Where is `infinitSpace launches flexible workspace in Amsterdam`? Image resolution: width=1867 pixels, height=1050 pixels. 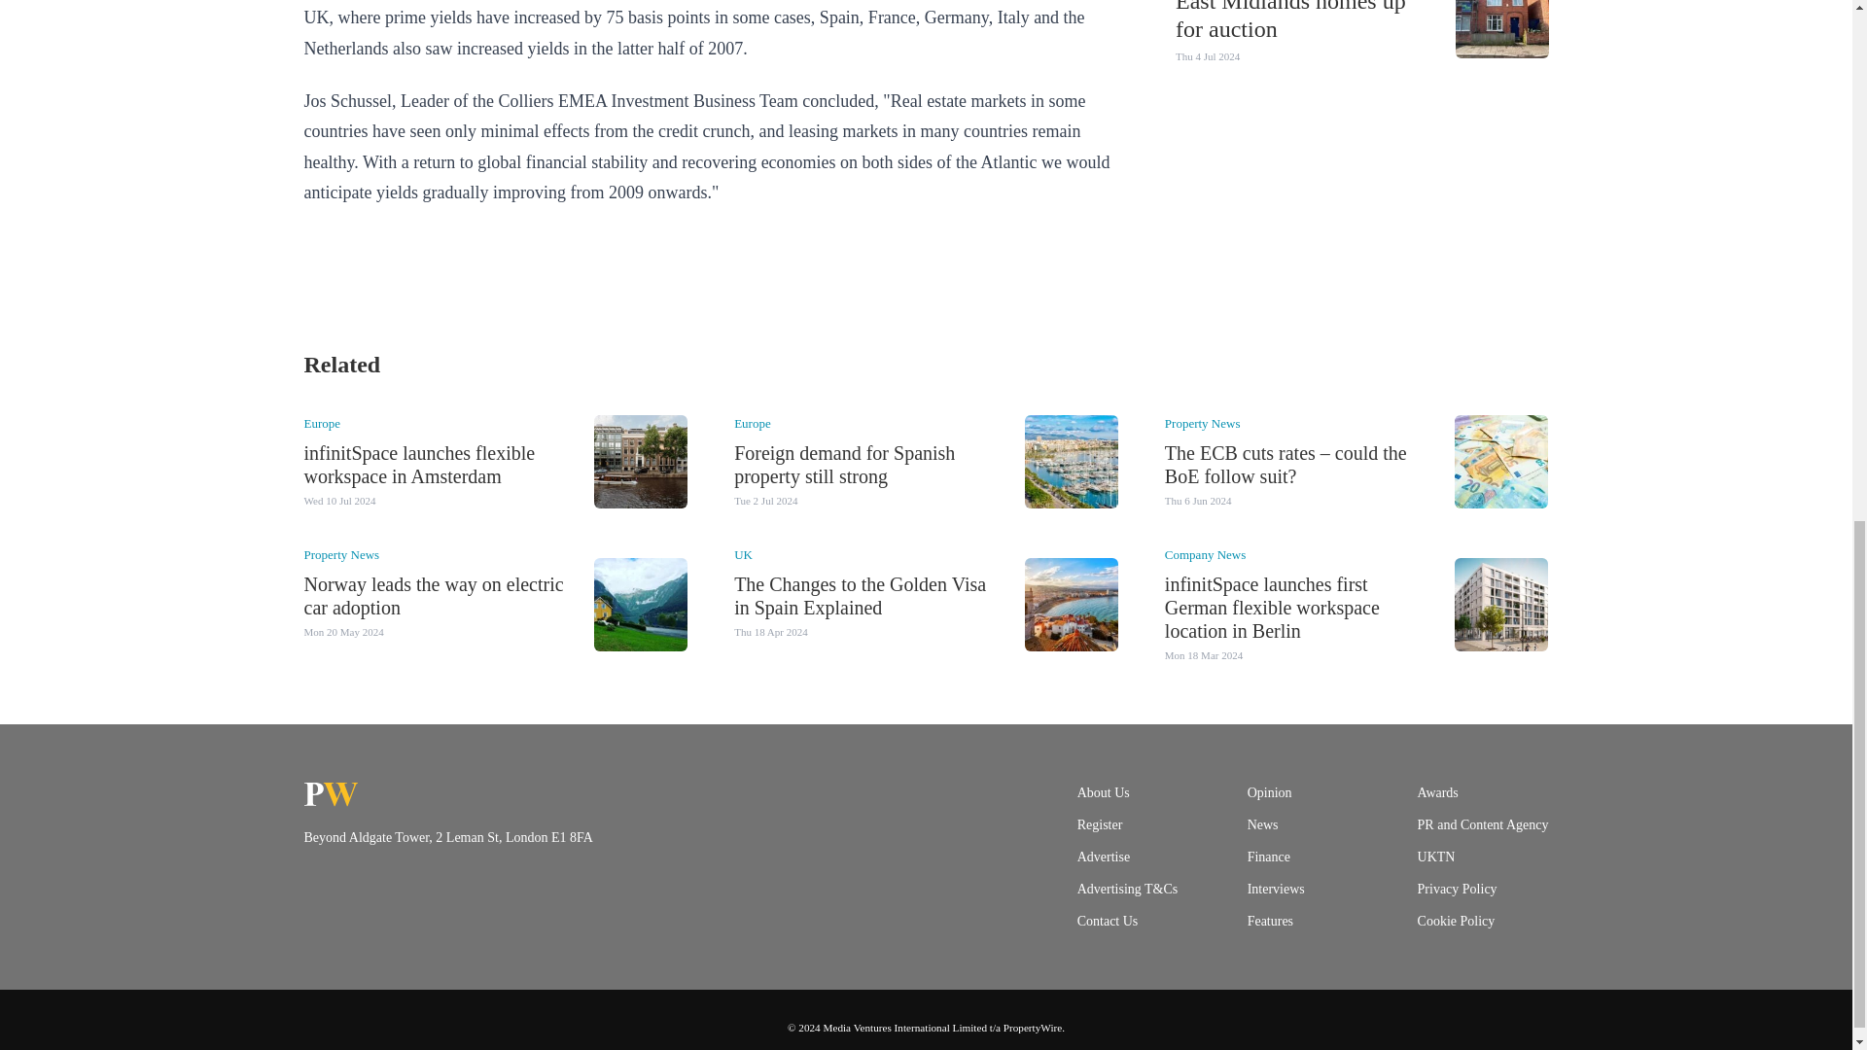 infinitSpace launches flexible workspace in Amsterdam is located at coordinates (418, 465).